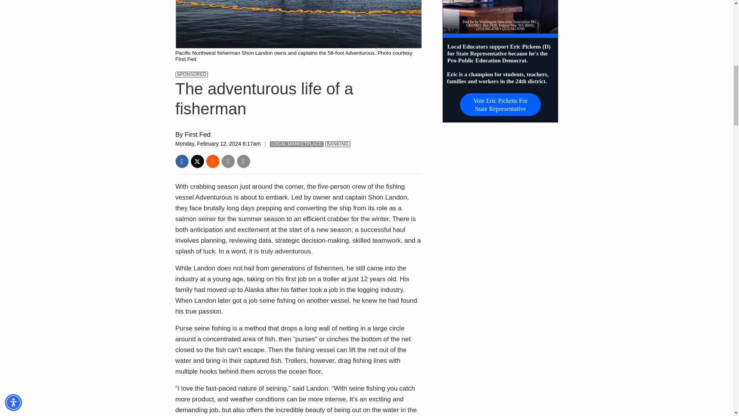  Describe the element at coordinates (212, 161) in the screenshot. I see `Post to Reddit` at that location.